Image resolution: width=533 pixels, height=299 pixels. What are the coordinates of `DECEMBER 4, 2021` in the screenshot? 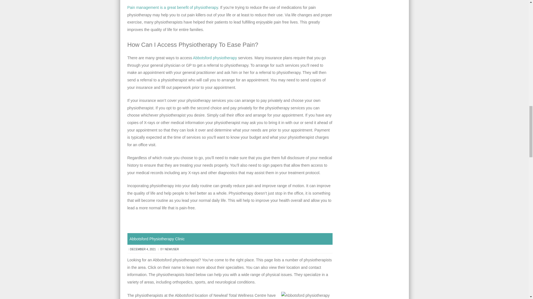 It's located at (143, 249).